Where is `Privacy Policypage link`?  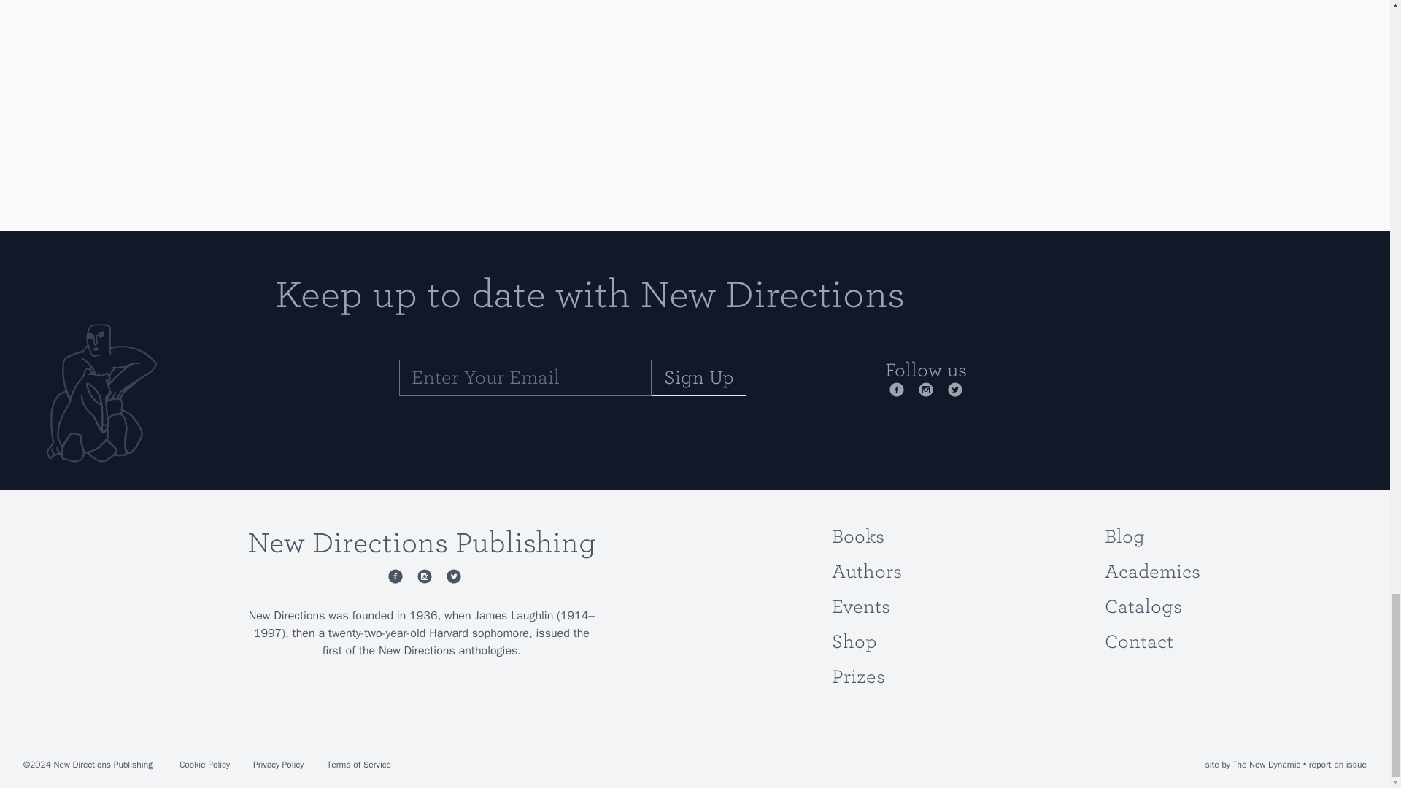 Privacy Policypage link is located at coordinates (278, 765).